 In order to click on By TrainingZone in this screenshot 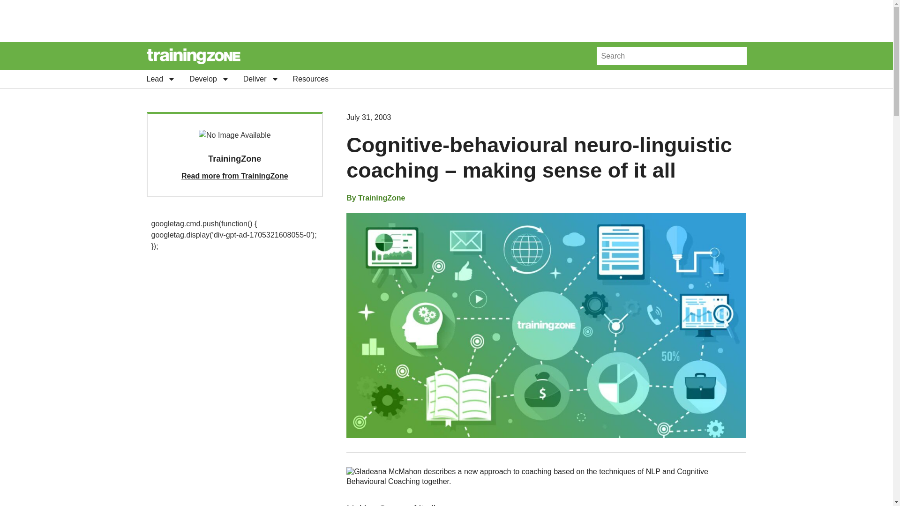, I will do `click(376, 198)`.